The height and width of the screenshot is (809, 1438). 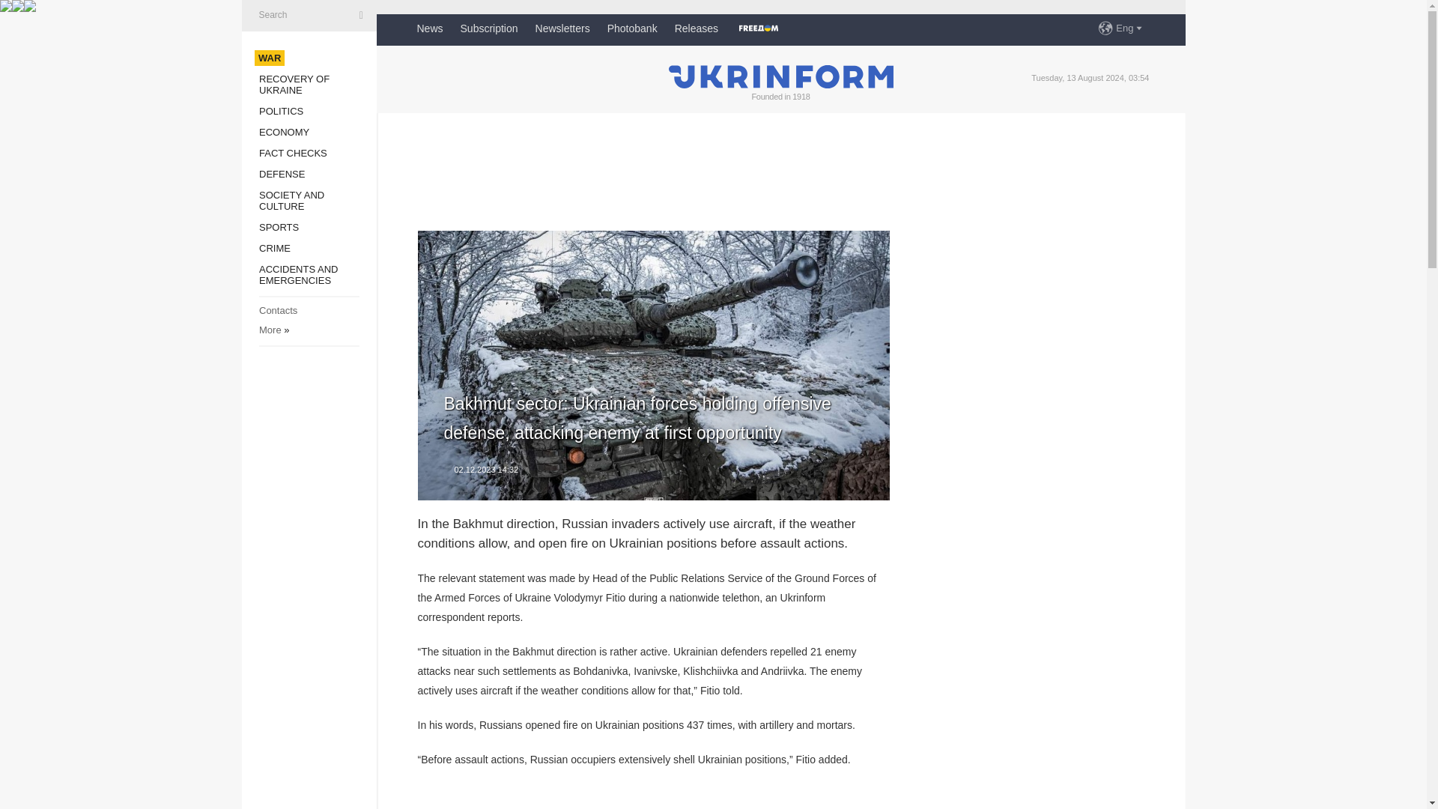 What do you see at coordinates (562, 28) in the screenshot?
I see `Newsletters` at bounding box center [562, 28].